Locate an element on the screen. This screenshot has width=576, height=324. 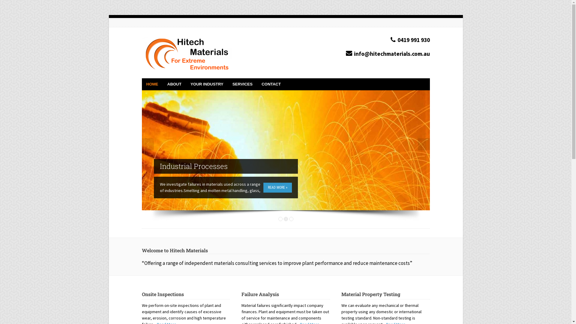
Failure Analysis is located at coordinates (260, 294).